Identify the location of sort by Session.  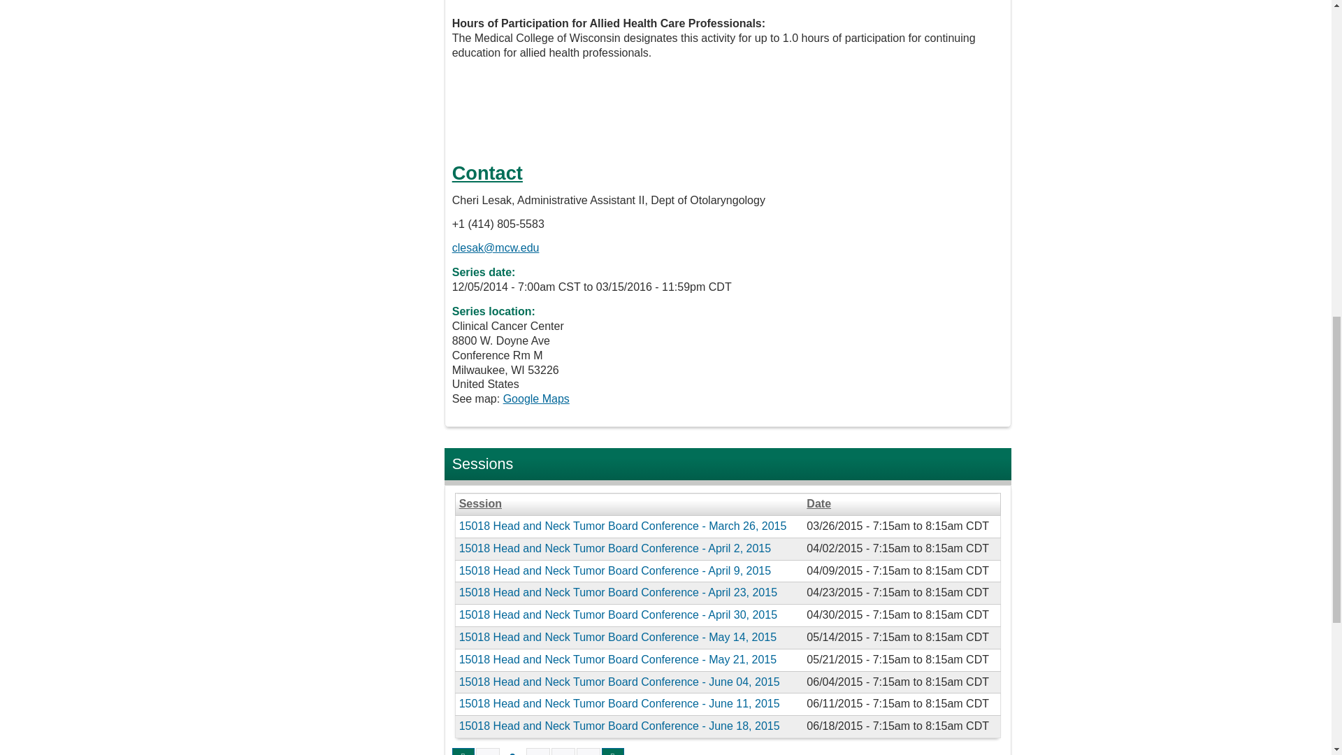
(629, 504).